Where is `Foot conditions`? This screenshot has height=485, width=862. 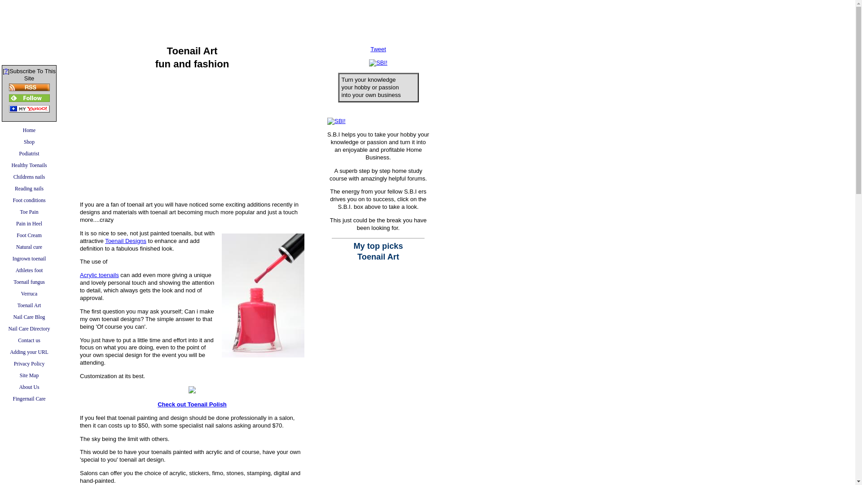
Foot conditions is located at coordinates (29, 201).